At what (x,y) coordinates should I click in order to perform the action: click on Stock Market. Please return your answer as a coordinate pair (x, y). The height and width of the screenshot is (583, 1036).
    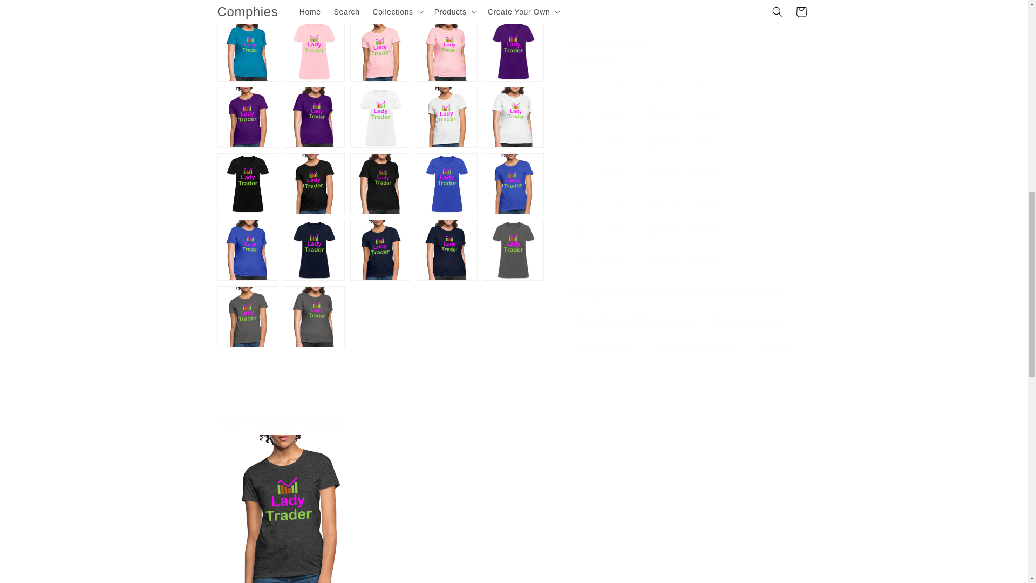
    Looking at the image, I should click on (606, 338).